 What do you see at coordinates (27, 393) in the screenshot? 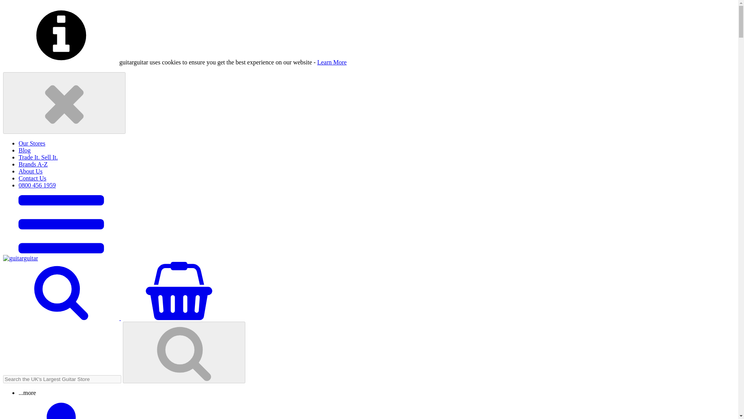
I see `...more` at bounding box center [27, 393].